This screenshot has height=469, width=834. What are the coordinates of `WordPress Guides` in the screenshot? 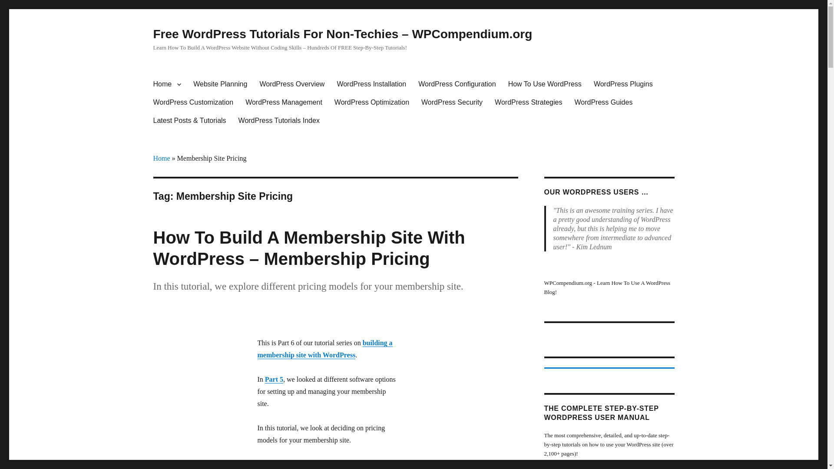 It's located at (603, 102).